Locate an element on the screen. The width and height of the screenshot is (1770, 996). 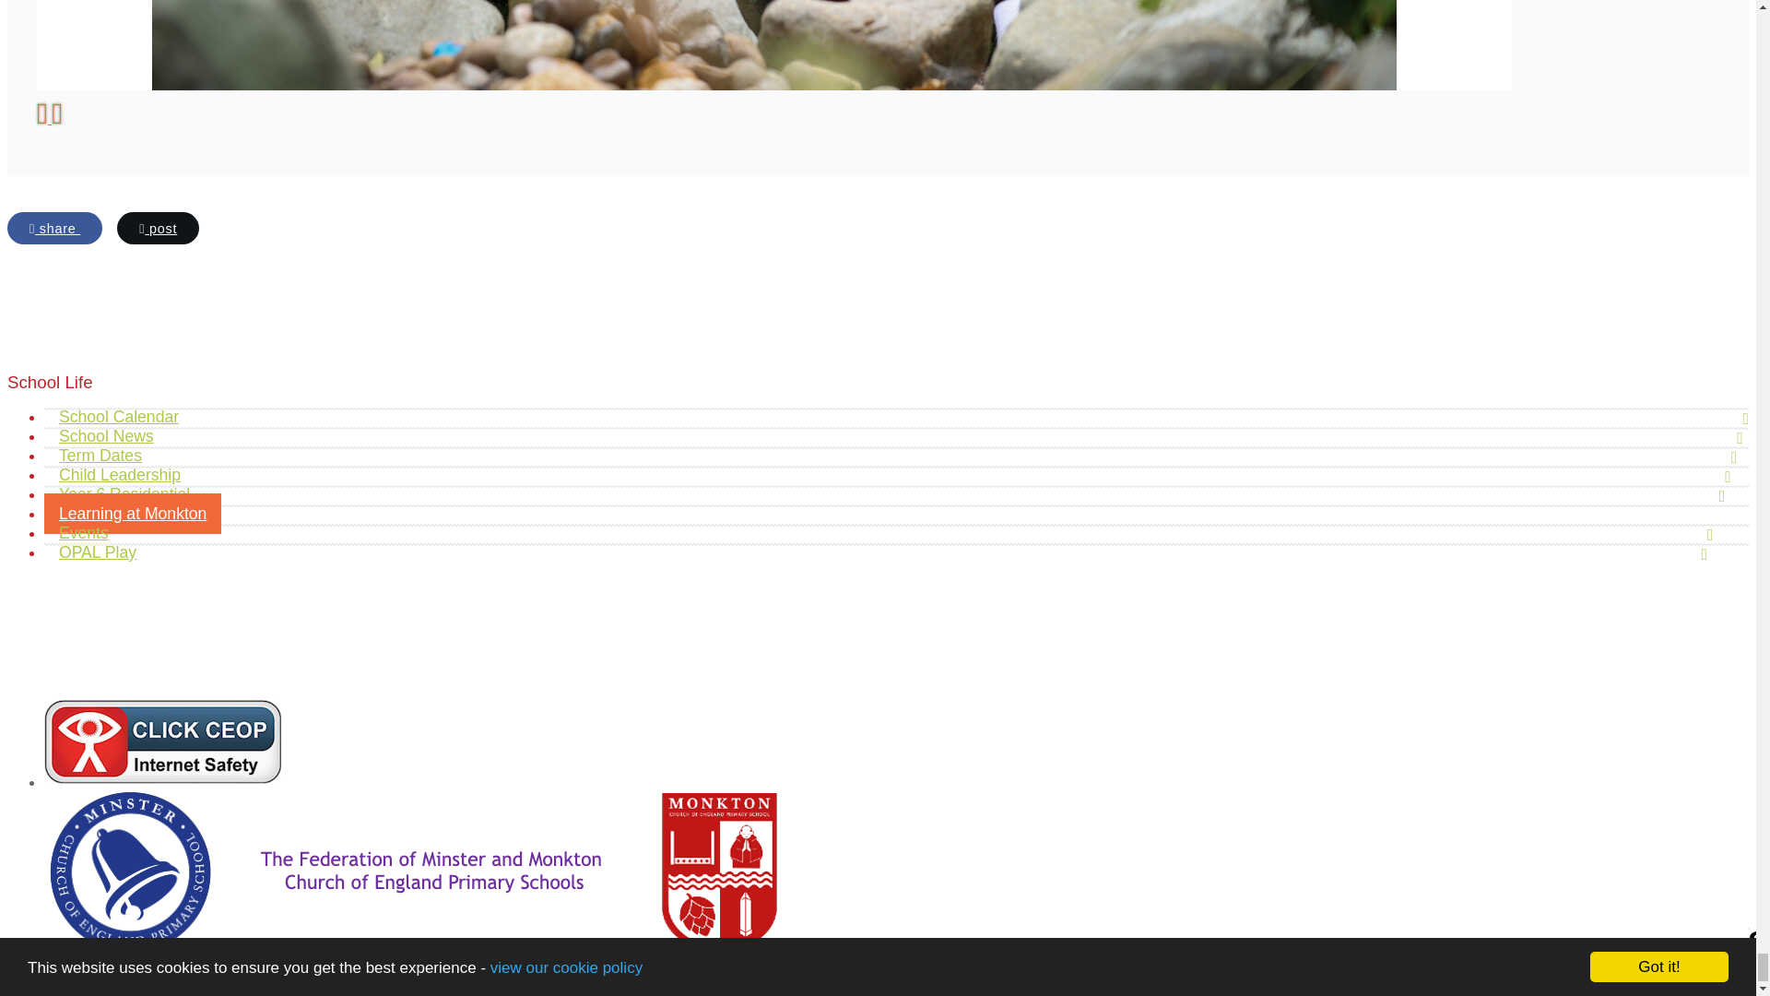
Post on X is located at coordinates (157, 228).